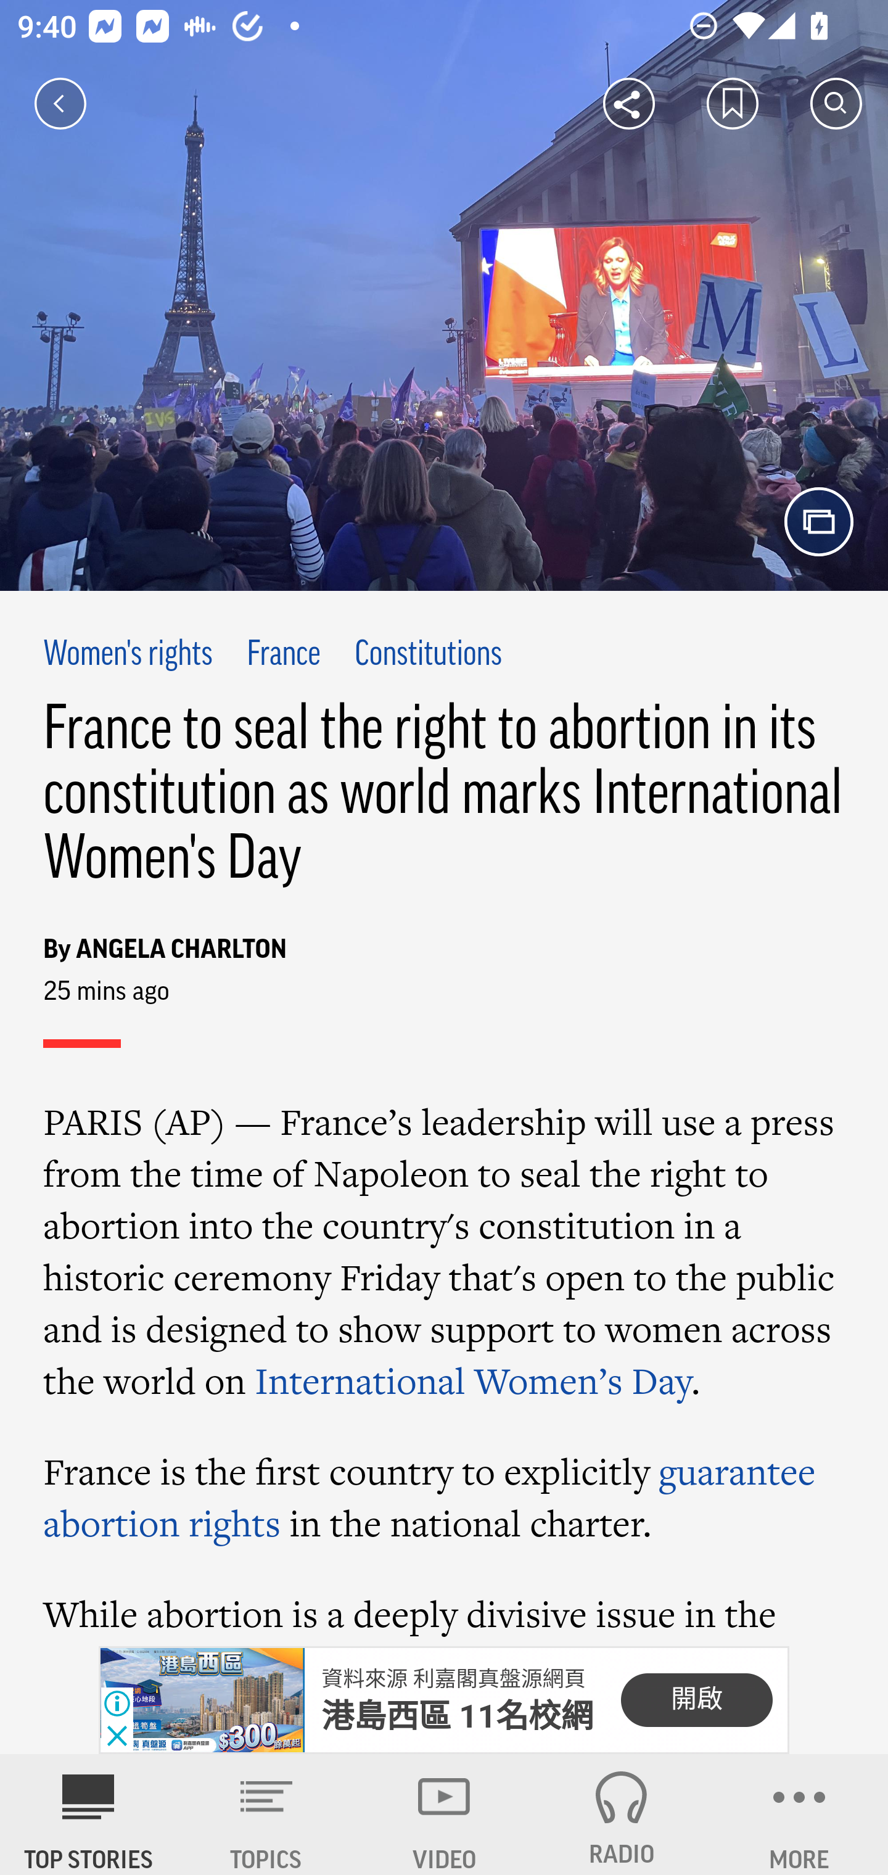 This screenshot has width=888, height=1875. What do you see at coordinates (430, 1497) in the screenshot?
I see `guarantee abortion rights` at bounding box center [430, 1497].